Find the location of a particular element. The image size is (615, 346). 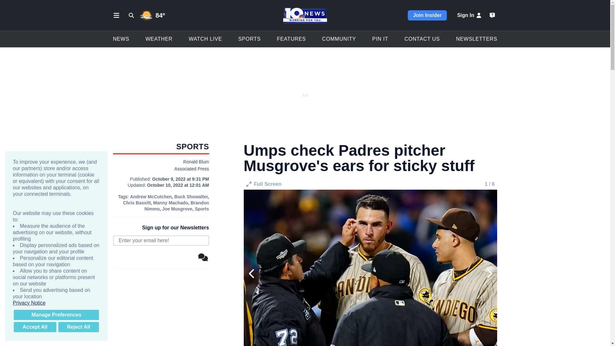

Sign In is located at coordinates (470, 15).